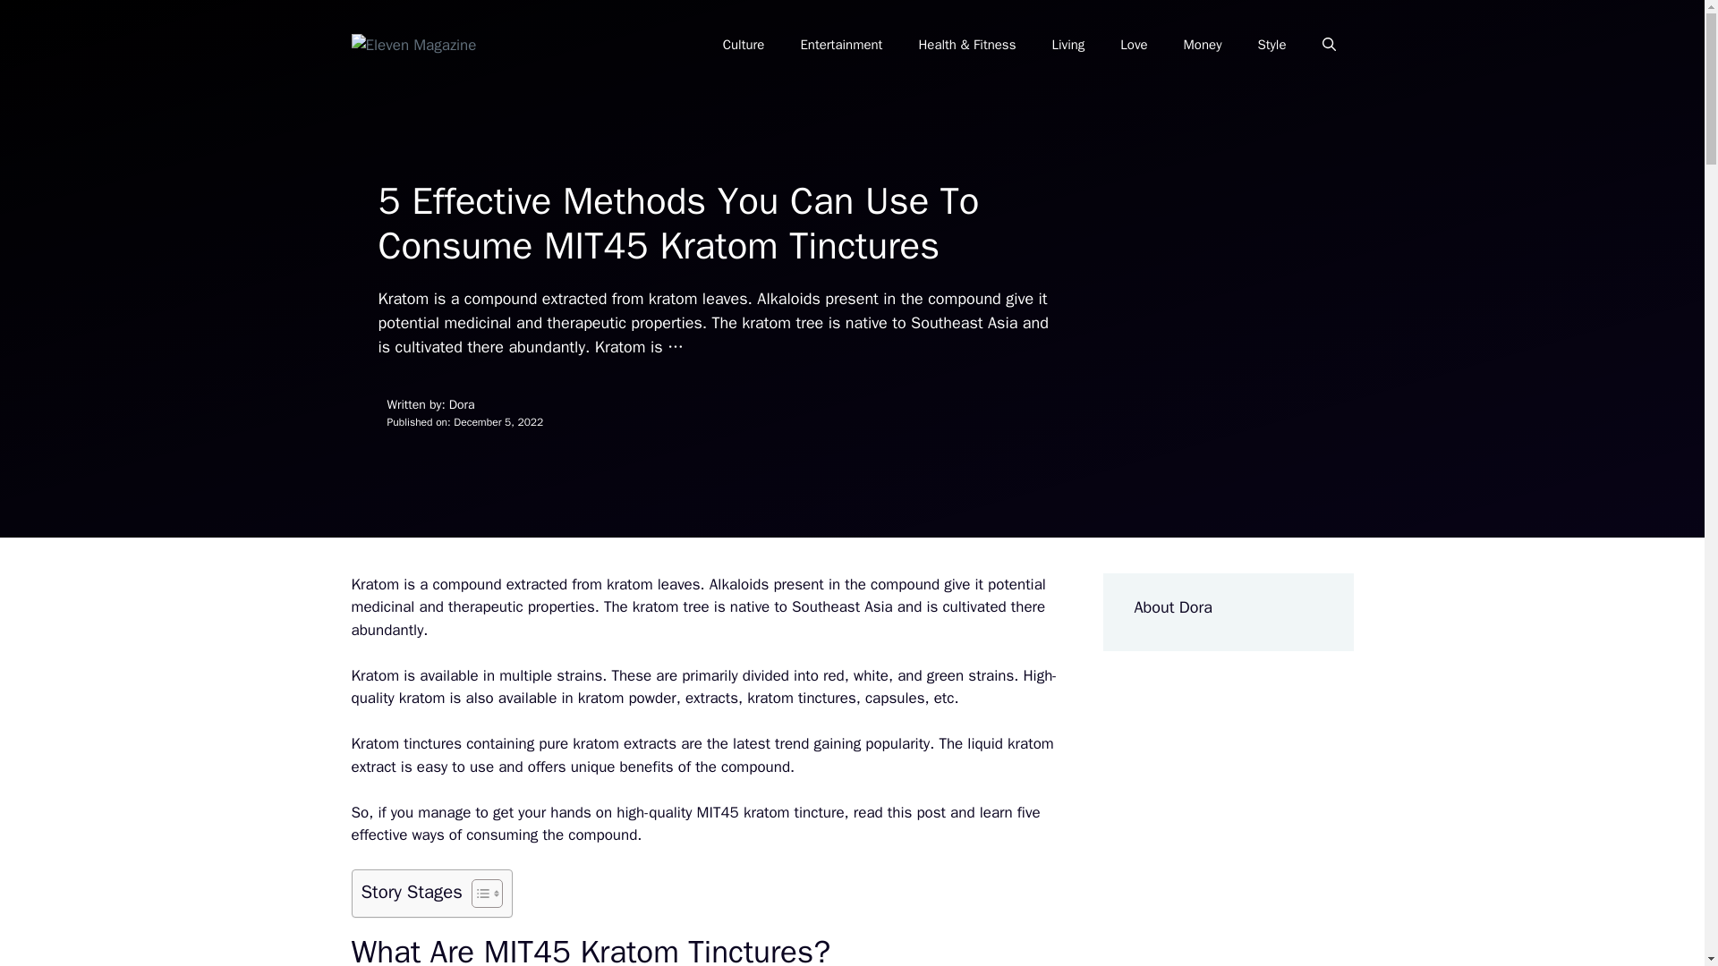 The width and height of the screenshot is (1718, 966). Describe the element at coordinates (795, 812) in the screenshot. I see `kratom tincture` at that location.